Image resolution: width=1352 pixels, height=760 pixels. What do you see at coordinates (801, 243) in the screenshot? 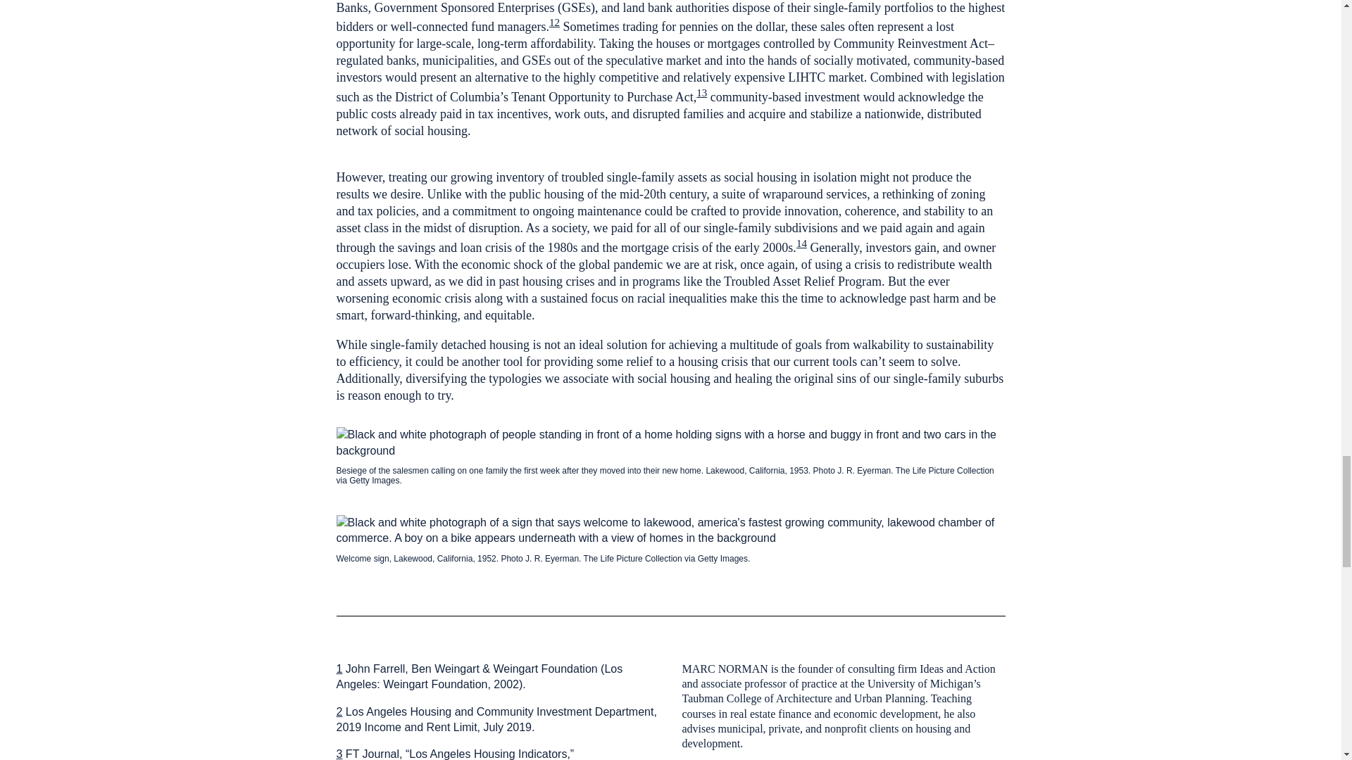
I see `14` at bounding box center [801, 243].